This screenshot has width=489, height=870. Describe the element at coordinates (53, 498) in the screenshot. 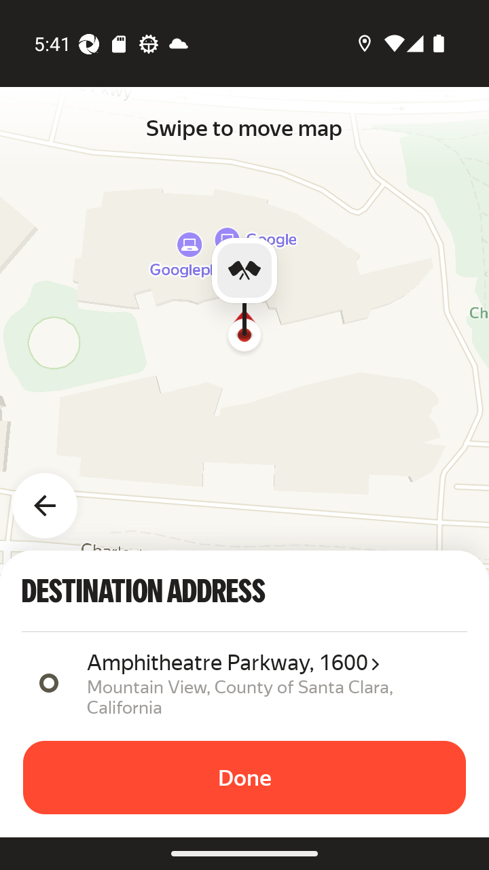

I see `Back` at that location.